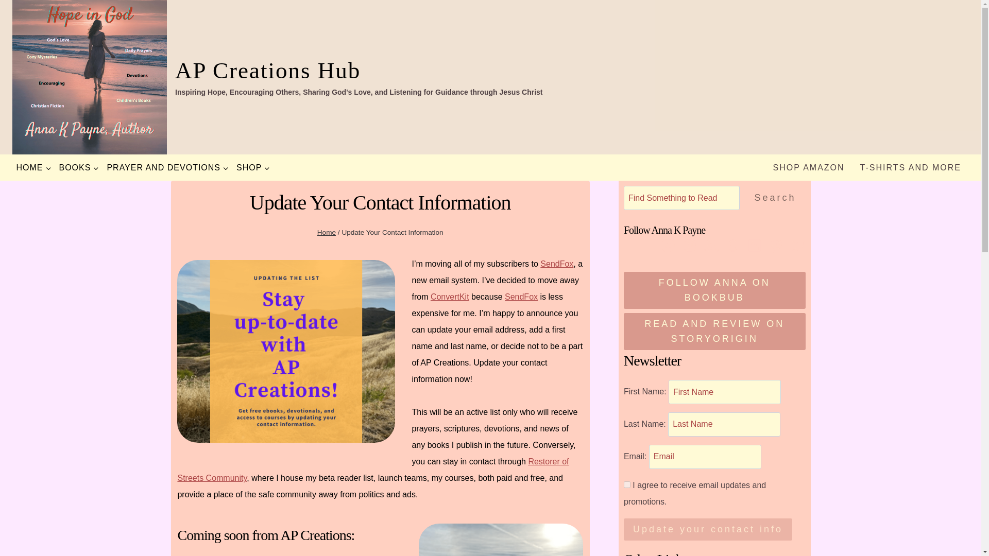 This screenshot has height=556, width=989. Describe the element at coordinates (79, 168) in the screenshot. I see `BOOKS` at that location.